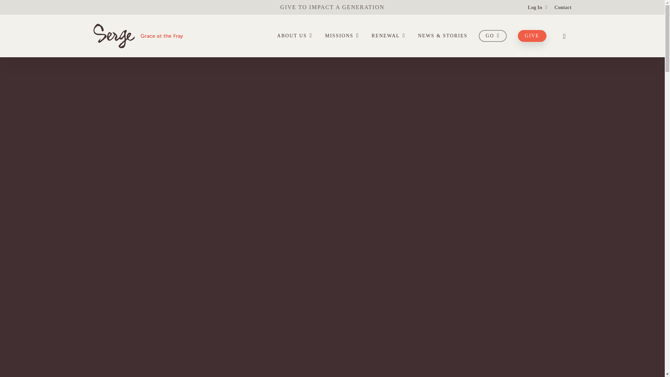  What do you see at coordinates (563, 7) in the screenshot?
I see `Contact` at bounding box center [563, 7].